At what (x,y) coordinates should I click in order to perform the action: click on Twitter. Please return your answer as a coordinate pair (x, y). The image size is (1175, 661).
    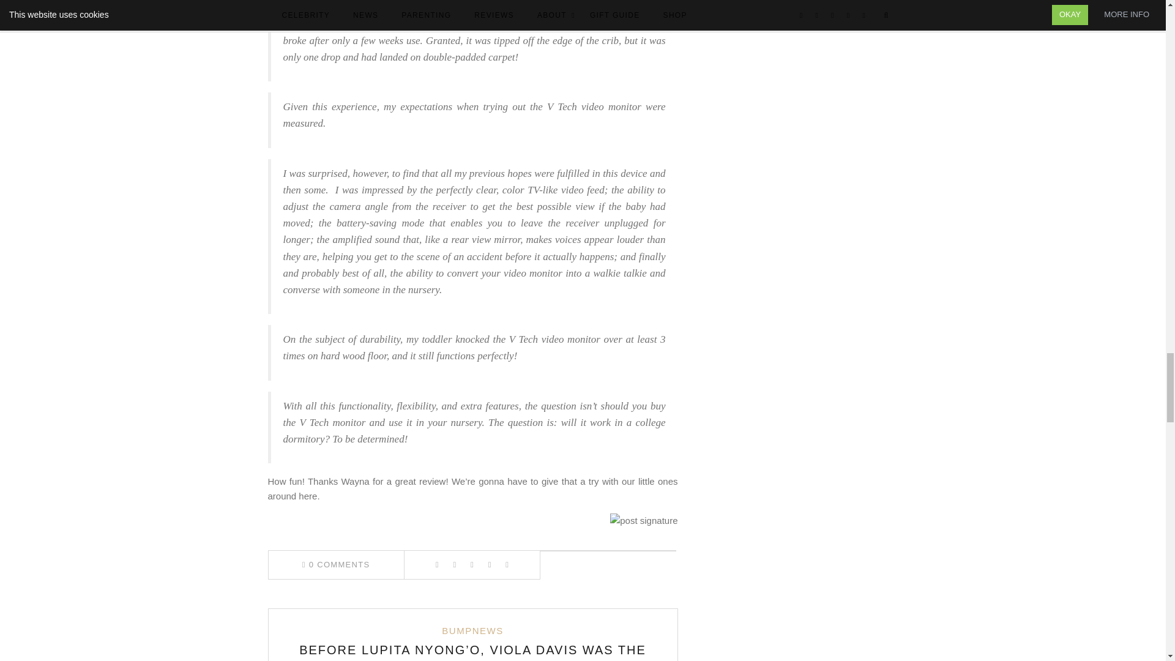
    Looking at the image, I should click on (454, 564).